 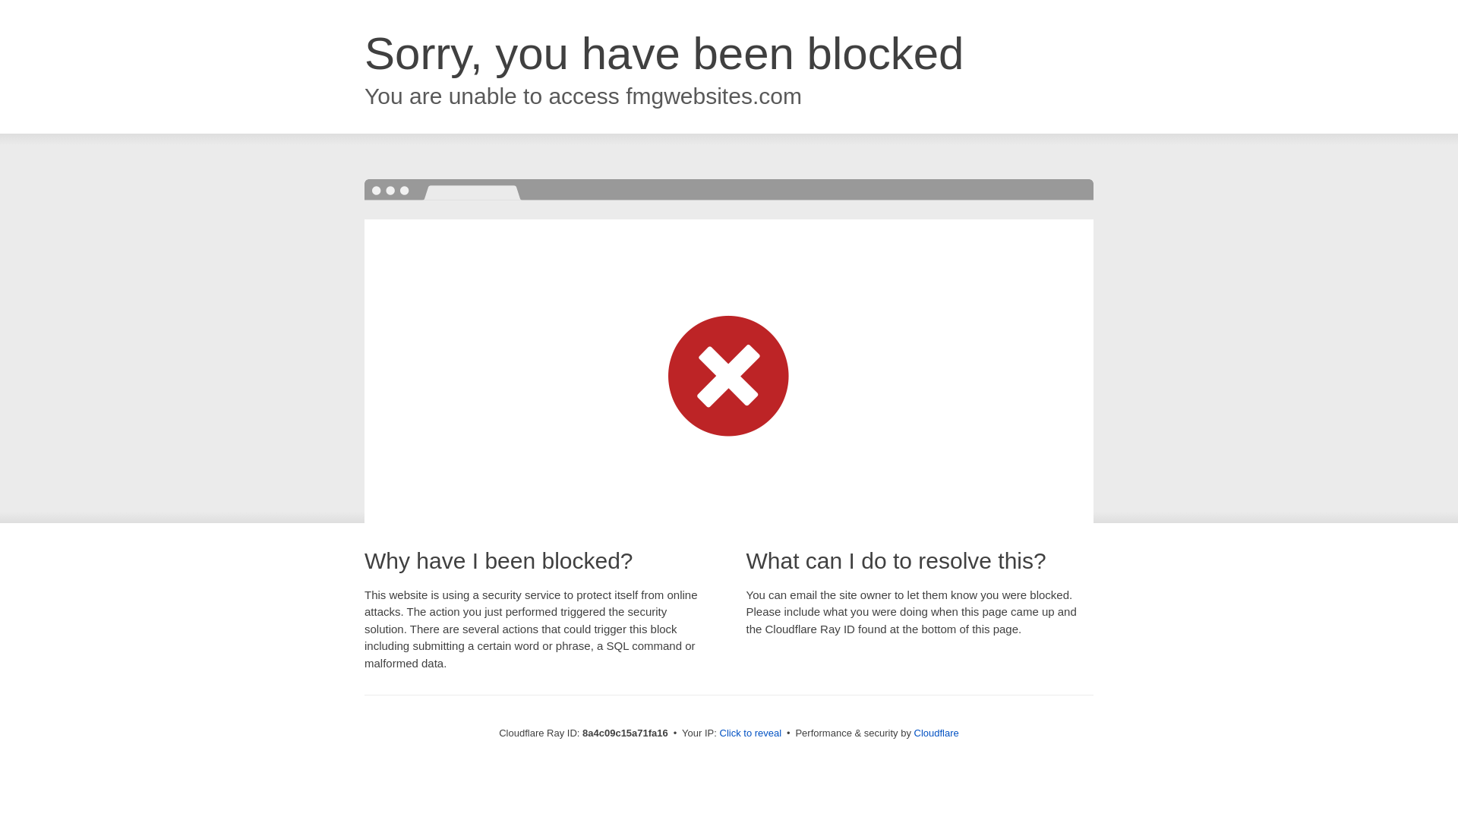 I want to click on Click to reveal, so click(x=750, y=733).